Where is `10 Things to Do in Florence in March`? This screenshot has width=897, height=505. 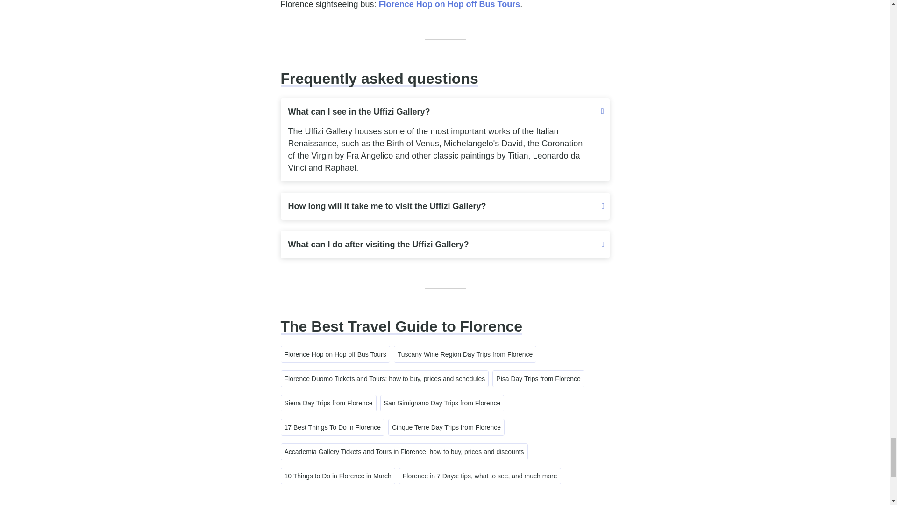 10 Things to Do in Florence in March is located at coordinates (338, 476).